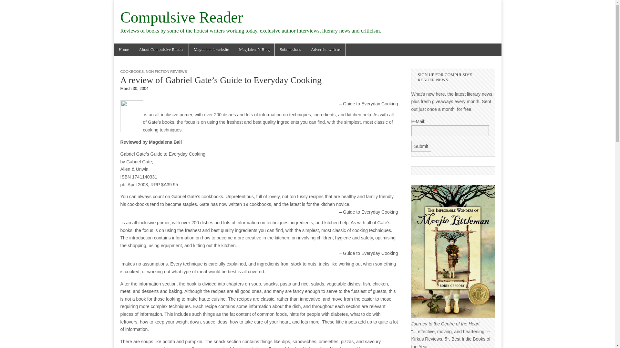 The image size is (620, 348). Describe the element at coordinates (161, 50) in the screenshot. I see `About Compulsive Reader` at that location.